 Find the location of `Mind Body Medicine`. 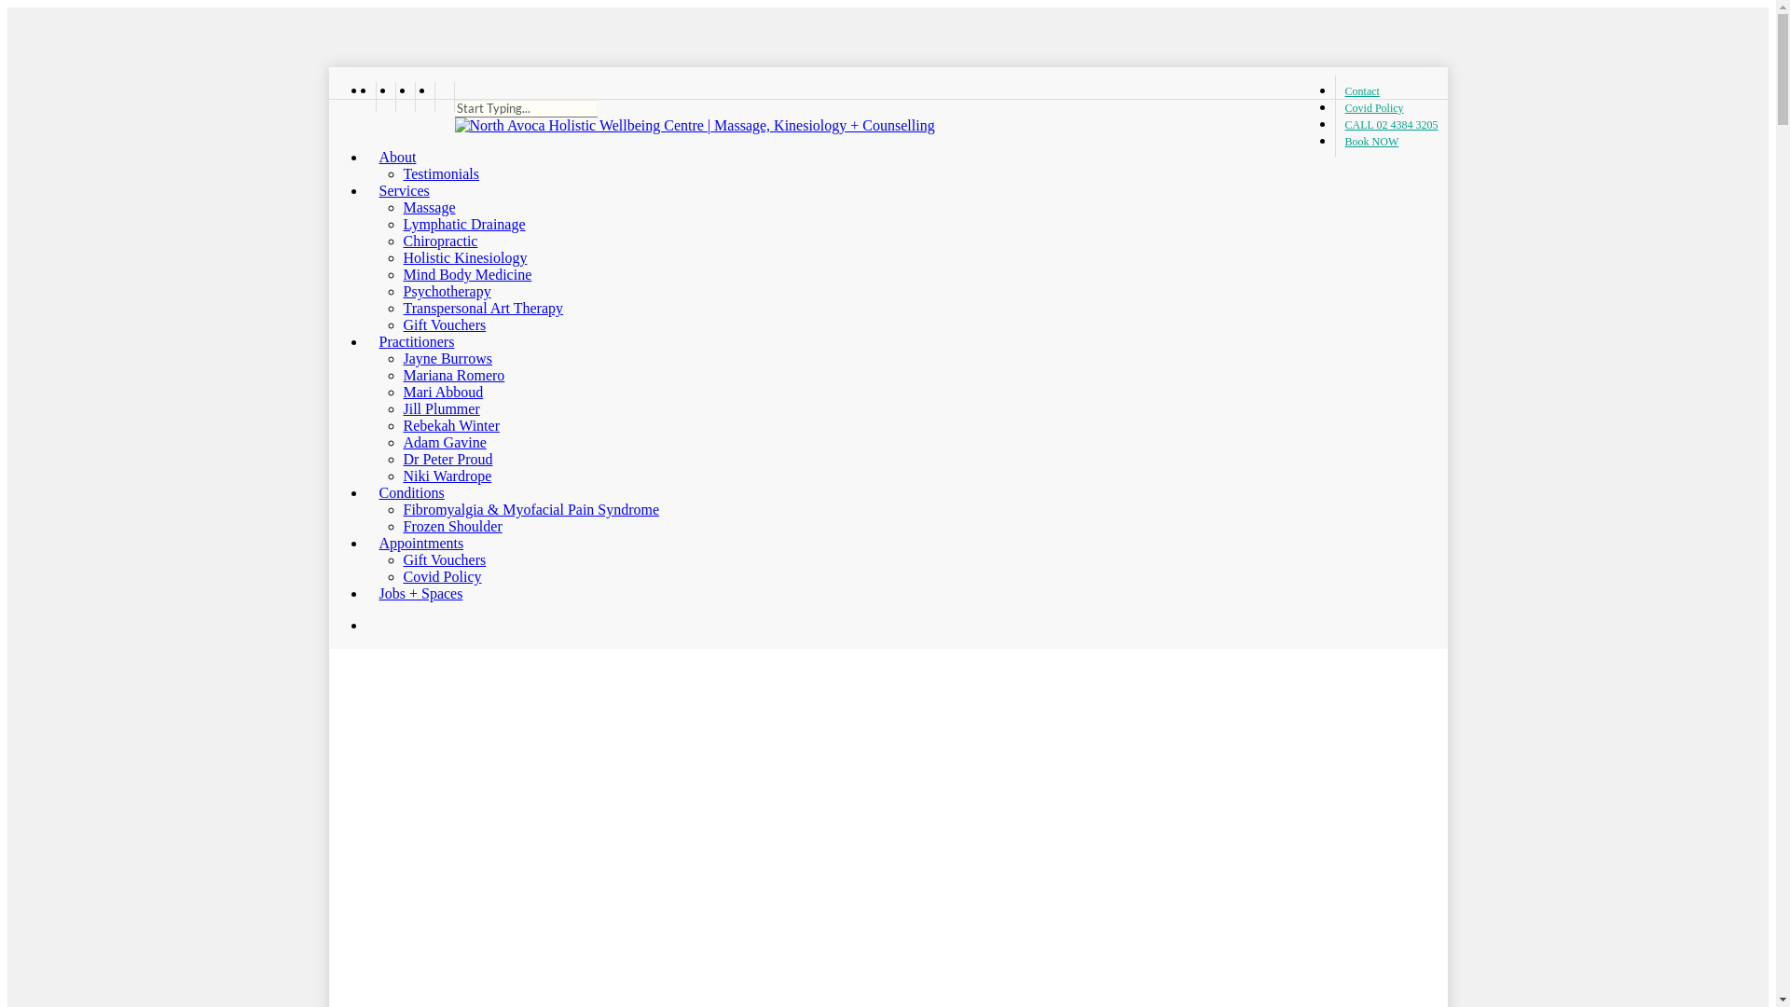

Mind Body Medicine is located at coordinates (467, 274).